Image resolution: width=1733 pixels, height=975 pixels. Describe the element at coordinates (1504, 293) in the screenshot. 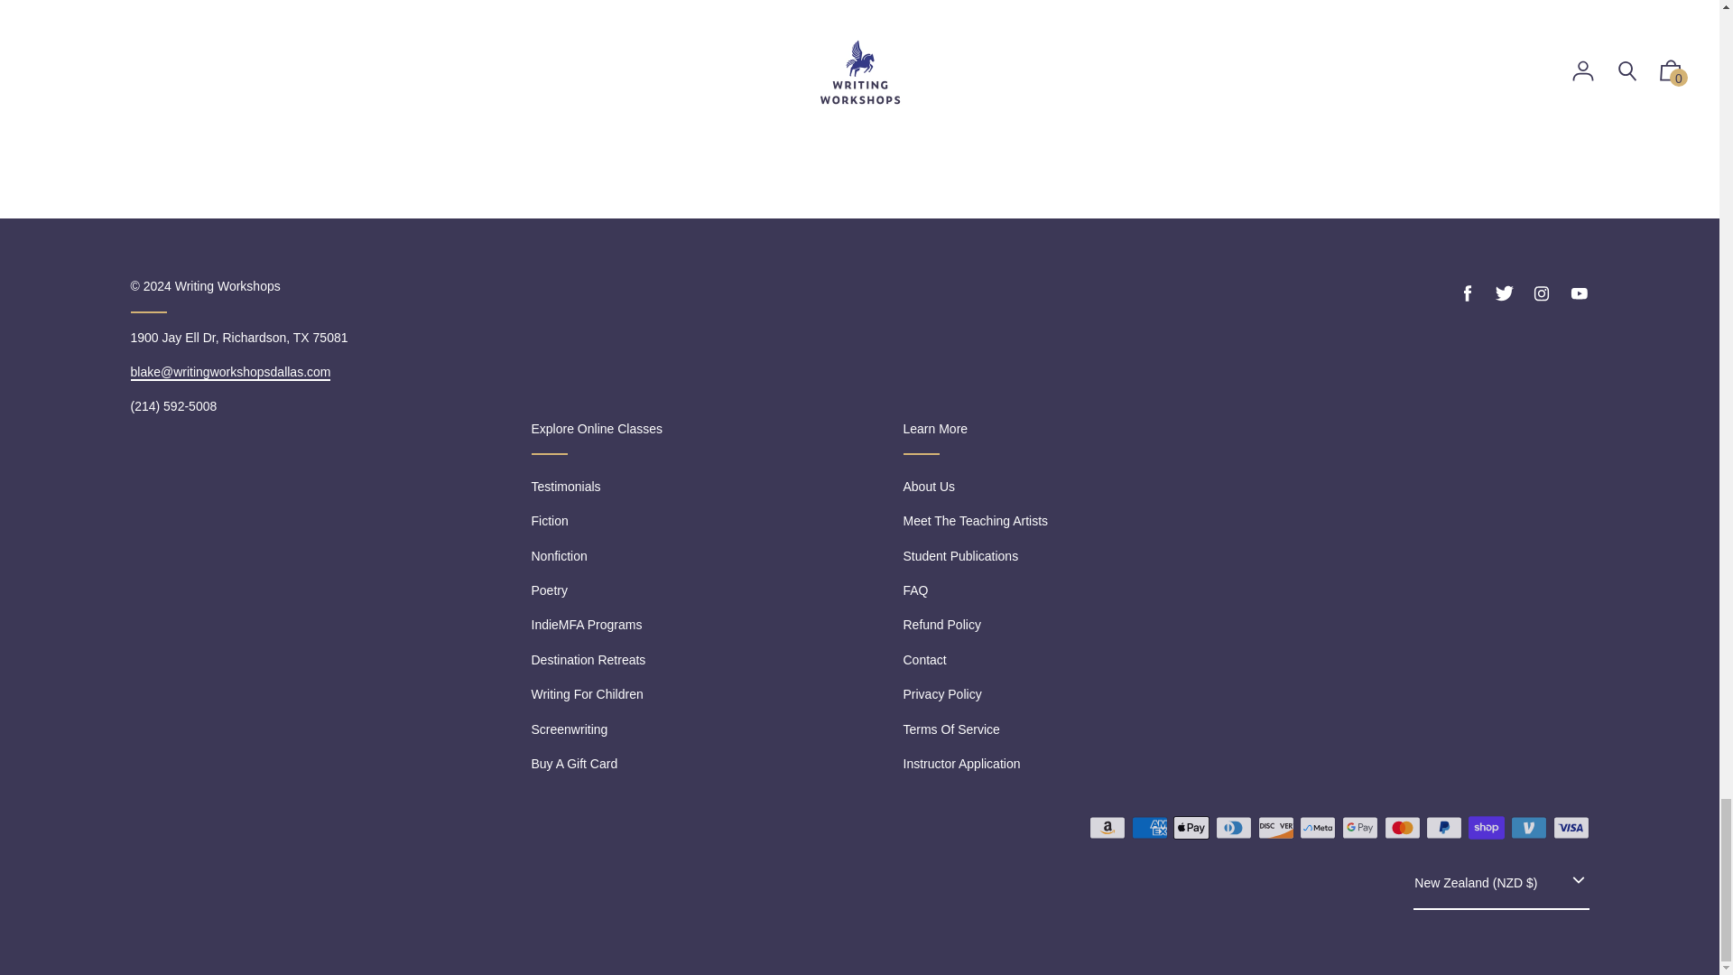

I see `Writing Workshops on Twitter` at that location.